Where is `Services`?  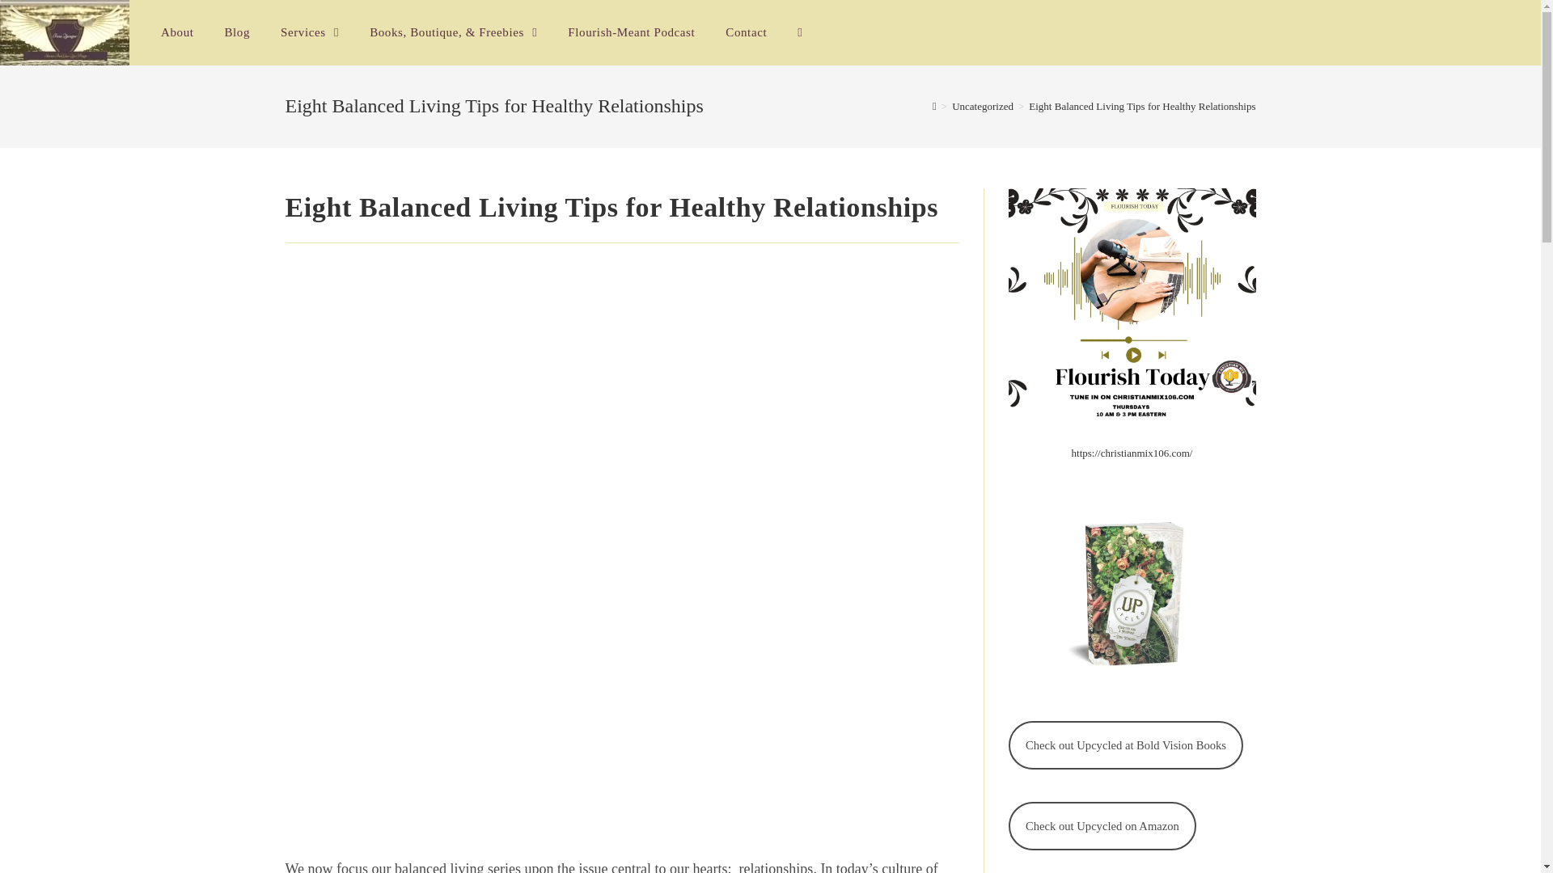 Services is located at coordinates (309, 32).